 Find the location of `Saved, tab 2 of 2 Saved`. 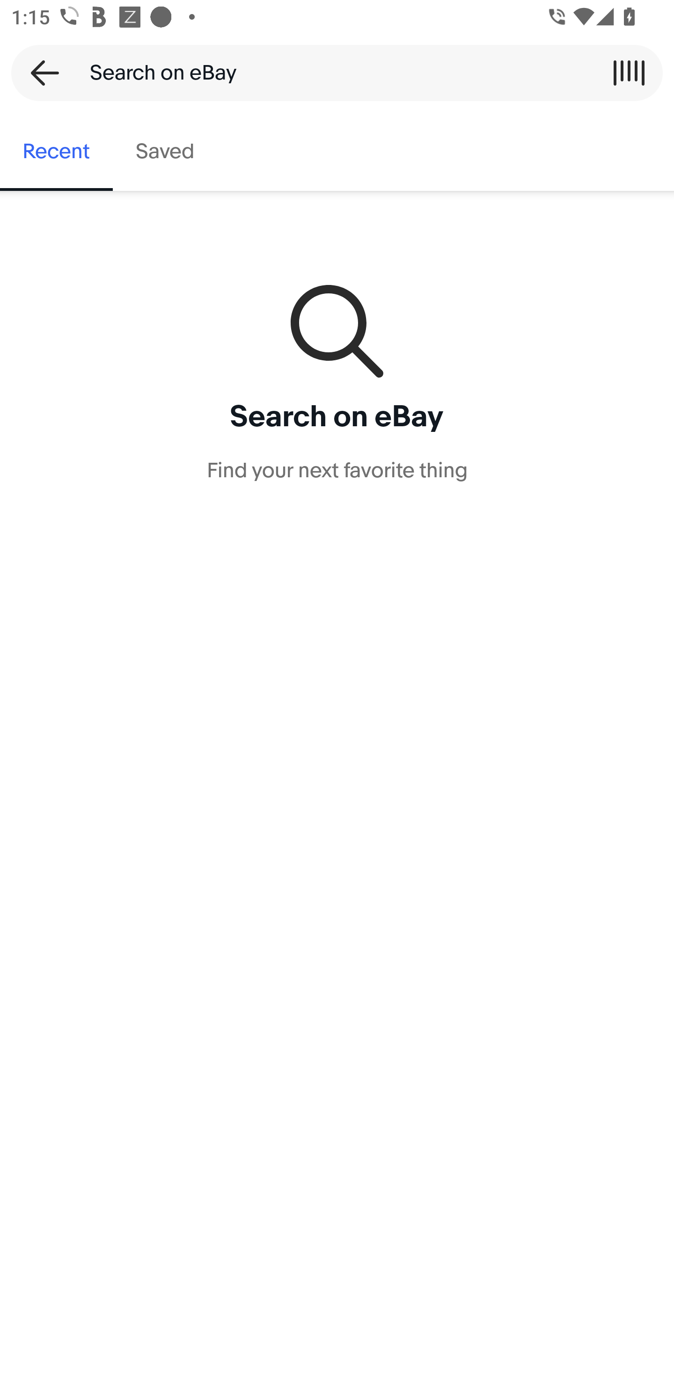

Saved, tab 2 of 2 Saved is located at coordinates (165, 152).